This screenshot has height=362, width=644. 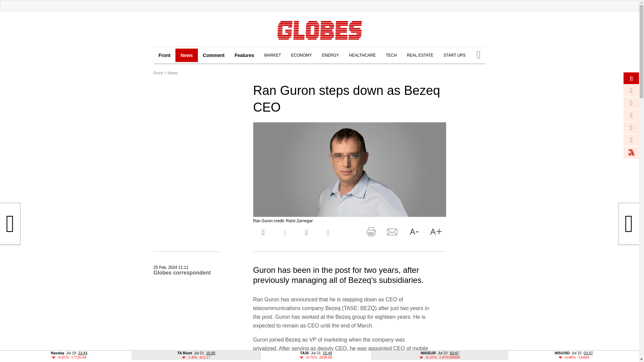 What do you see at coordinates (349, 170) in the screenshot?
I see `Ran Guron  credit: Rami Zarnegar` at bounding box center [349, 170].